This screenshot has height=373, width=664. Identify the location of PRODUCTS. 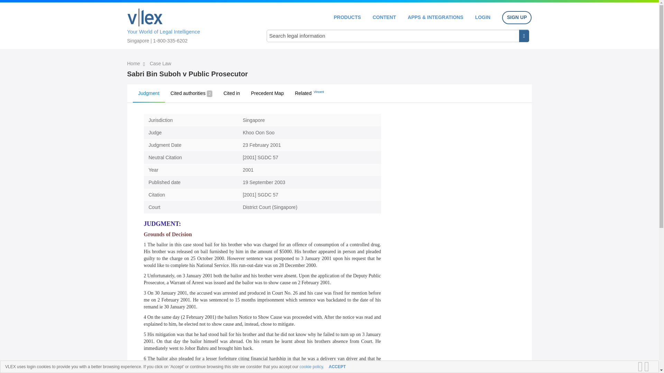
(347, 17).